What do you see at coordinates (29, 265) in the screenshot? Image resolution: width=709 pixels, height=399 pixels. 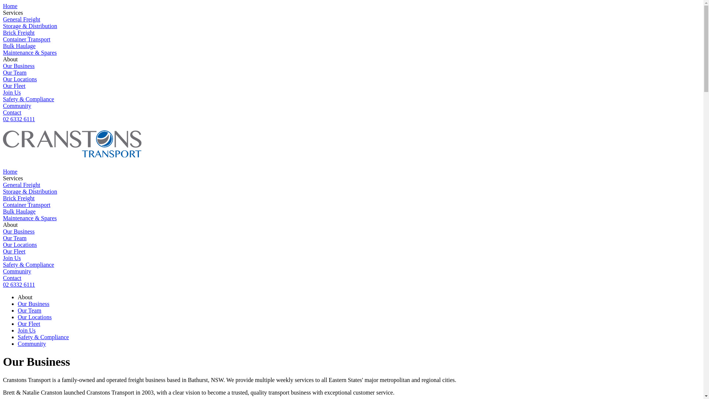 I see `Safety & Compliance` at bounding box center [29, 265].